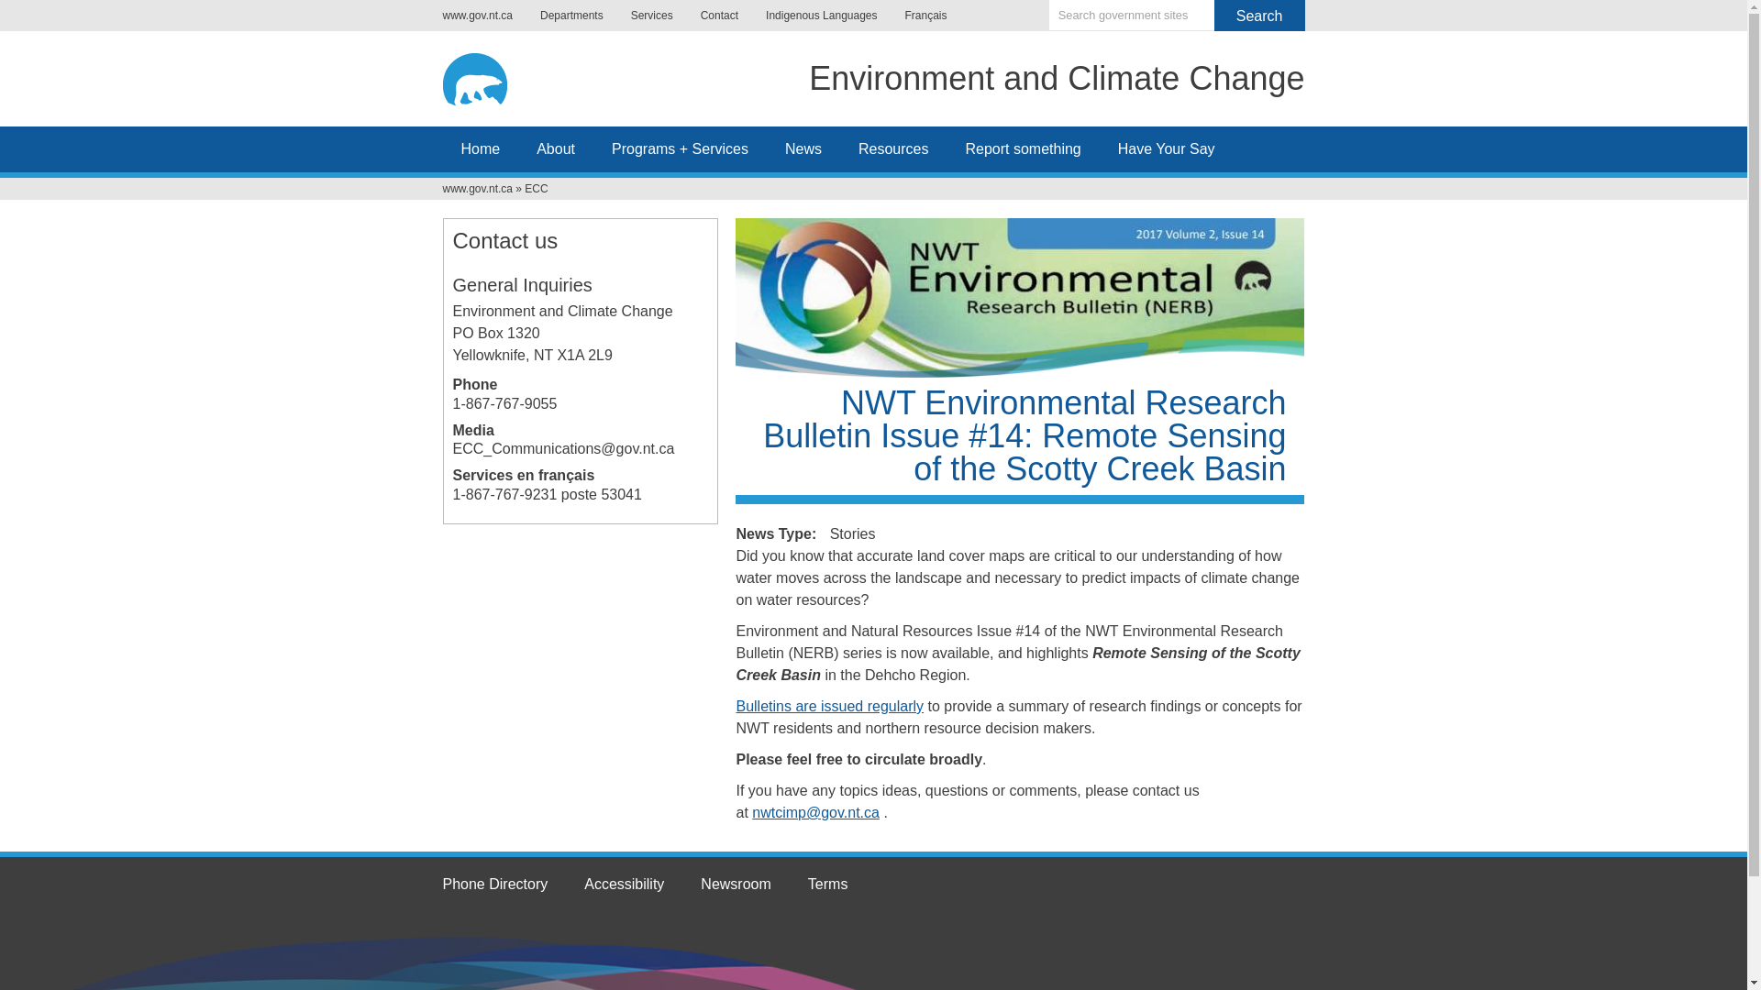 This screenshot has height=990, width=1761. What do you see at coordinates (651, 15) in the screenshot?
I see `Services` at bounding box center [651, 15].